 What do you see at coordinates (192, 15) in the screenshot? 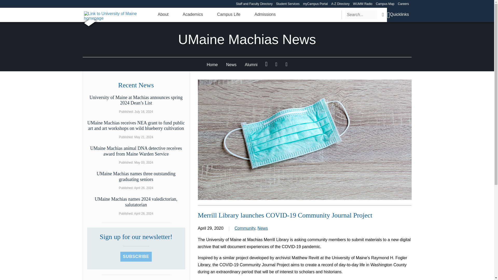
I see `Academics` at bounding box center [192, 15].